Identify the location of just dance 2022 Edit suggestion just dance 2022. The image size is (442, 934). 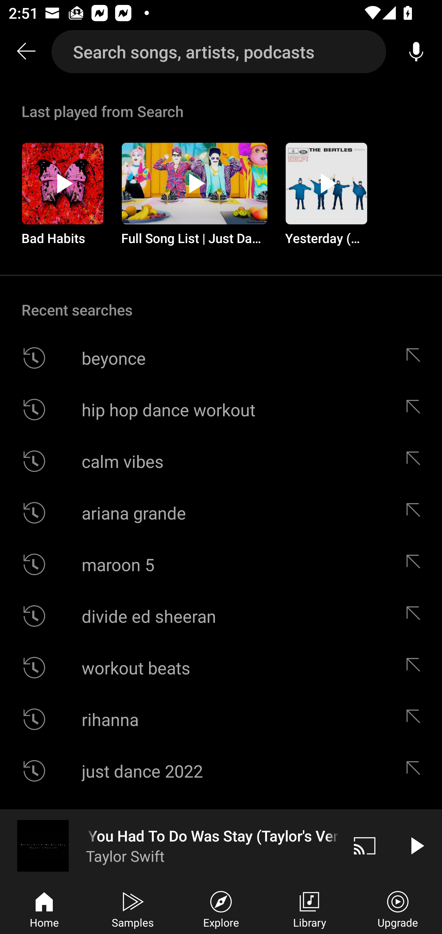
(221, 771).